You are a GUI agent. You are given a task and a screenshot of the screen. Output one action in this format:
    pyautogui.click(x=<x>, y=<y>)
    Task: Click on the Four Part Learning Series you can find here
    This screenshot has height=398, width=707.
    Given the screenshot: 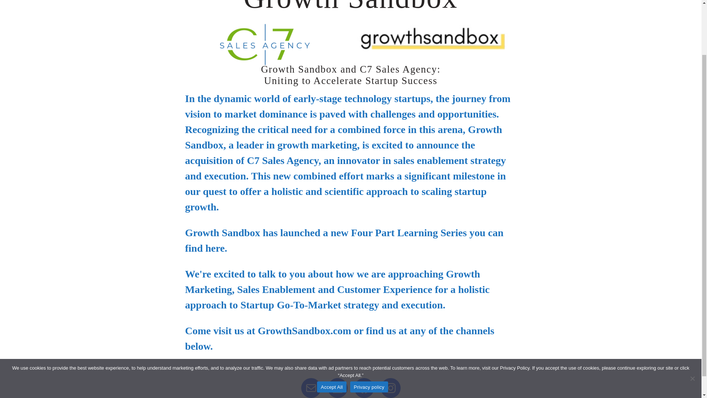 What is the action you would take?
    pyautogui.click(x=344, y=240)
    